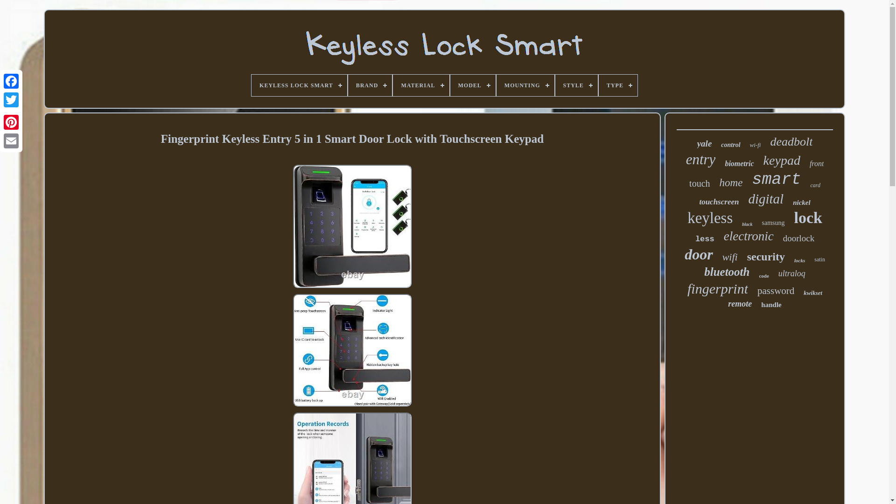  I want to click on BRAND, so click(370, 85).